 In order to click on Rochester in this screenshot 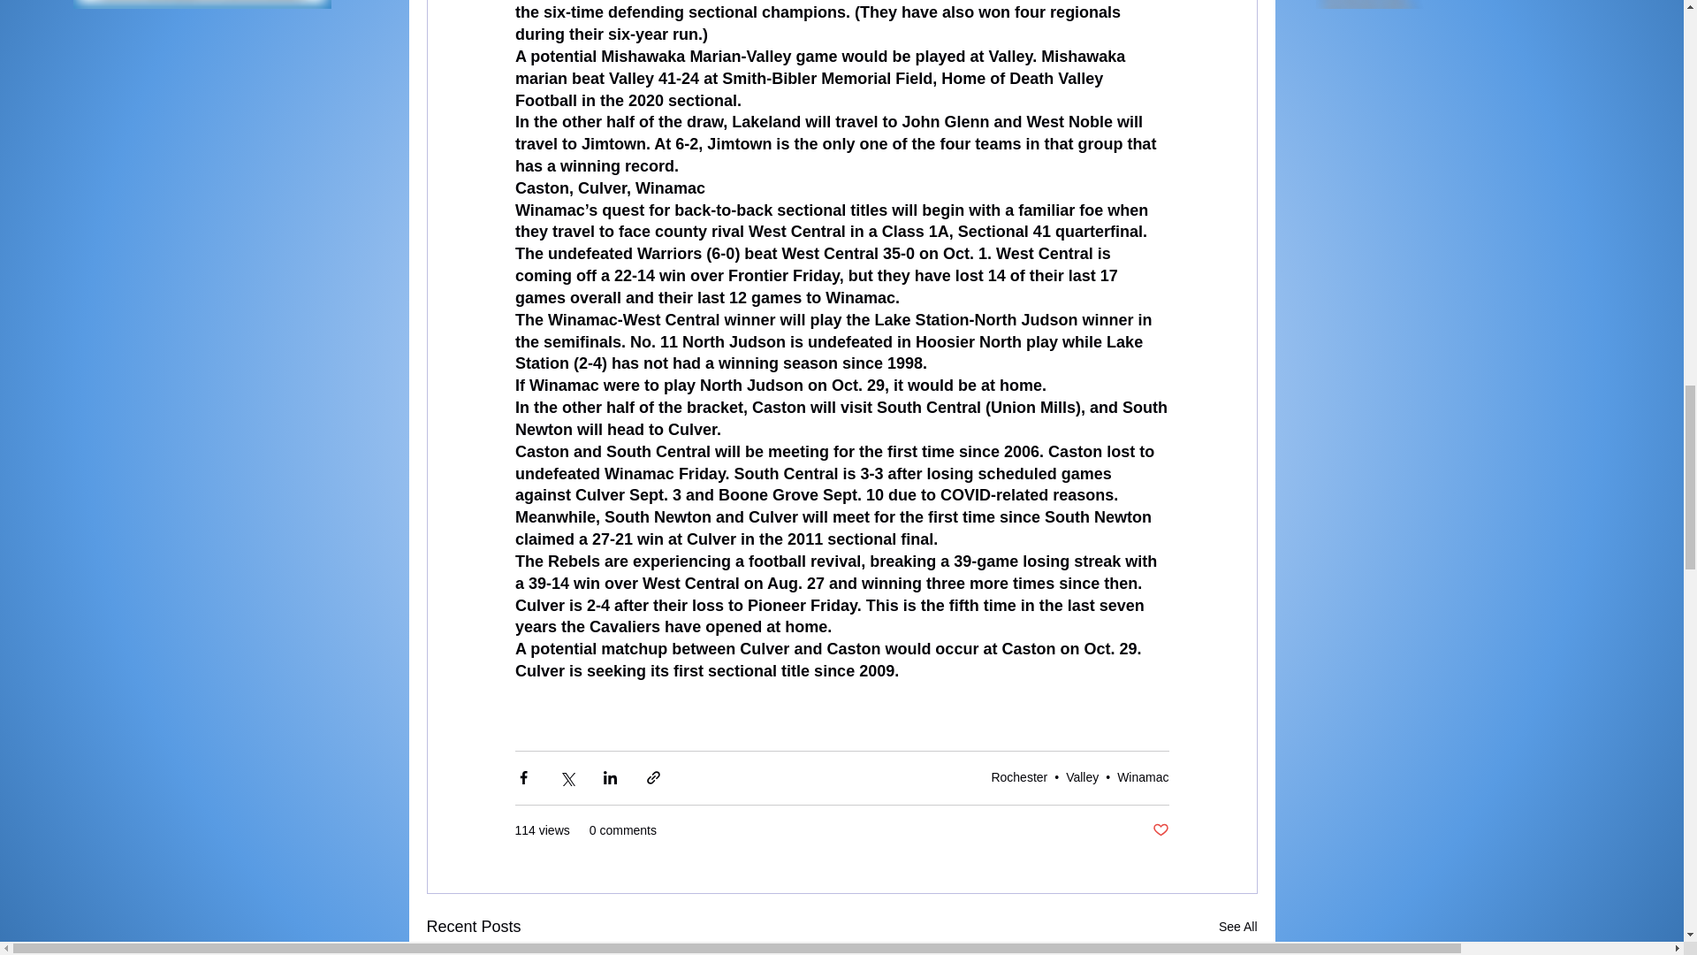, I will do `click(1018, 776)`.